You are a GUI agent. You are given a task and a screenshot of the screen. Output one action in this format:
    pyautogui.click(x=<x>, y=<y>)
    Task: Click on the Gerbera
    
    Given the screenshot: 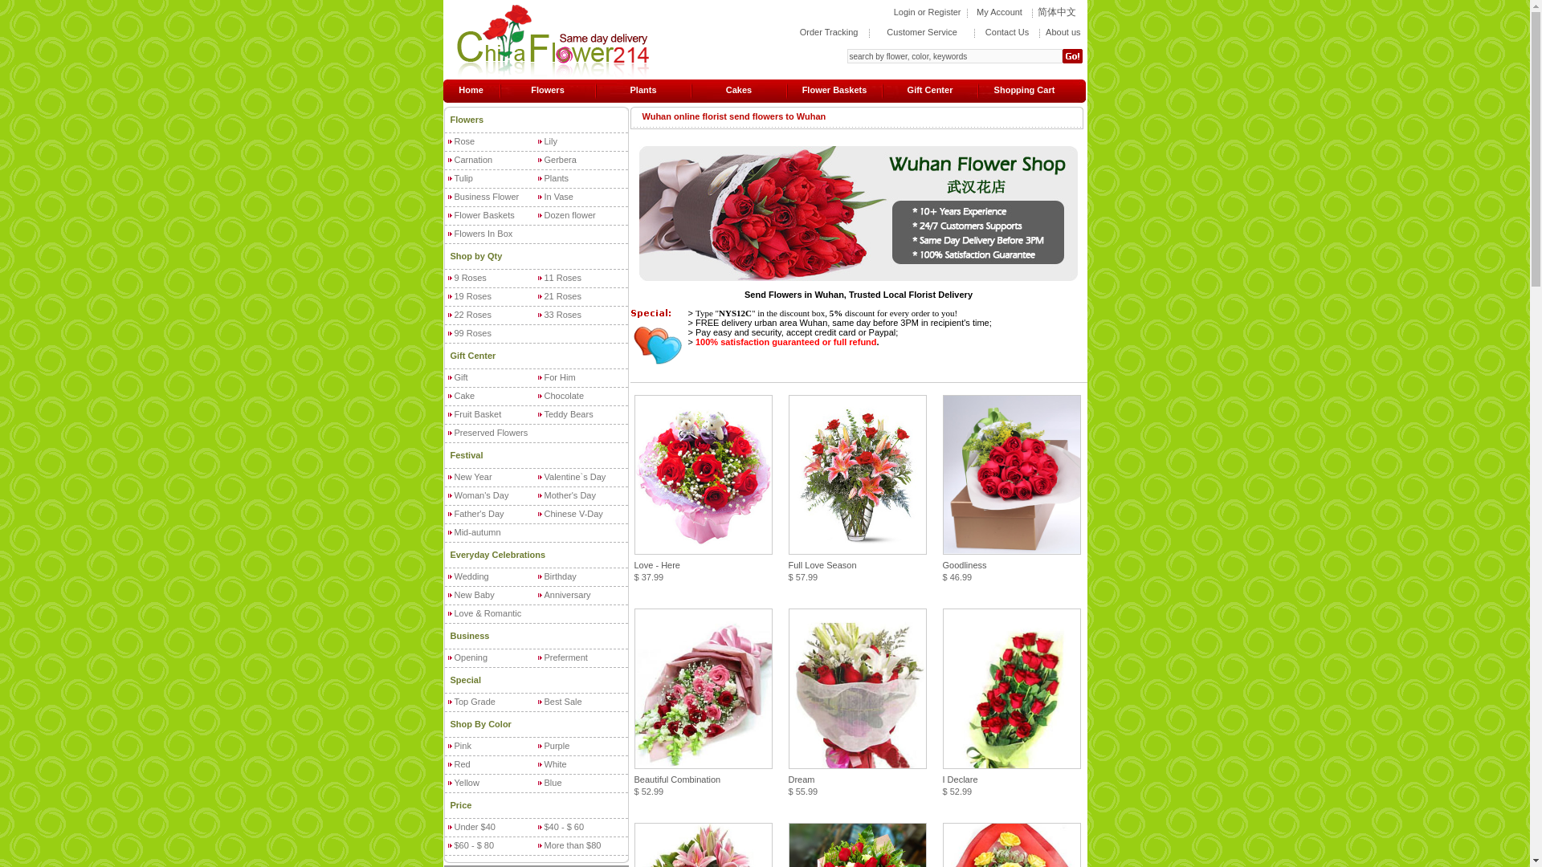 What is the action you would take?
    pyautogui.click(x=561, y=160)
    